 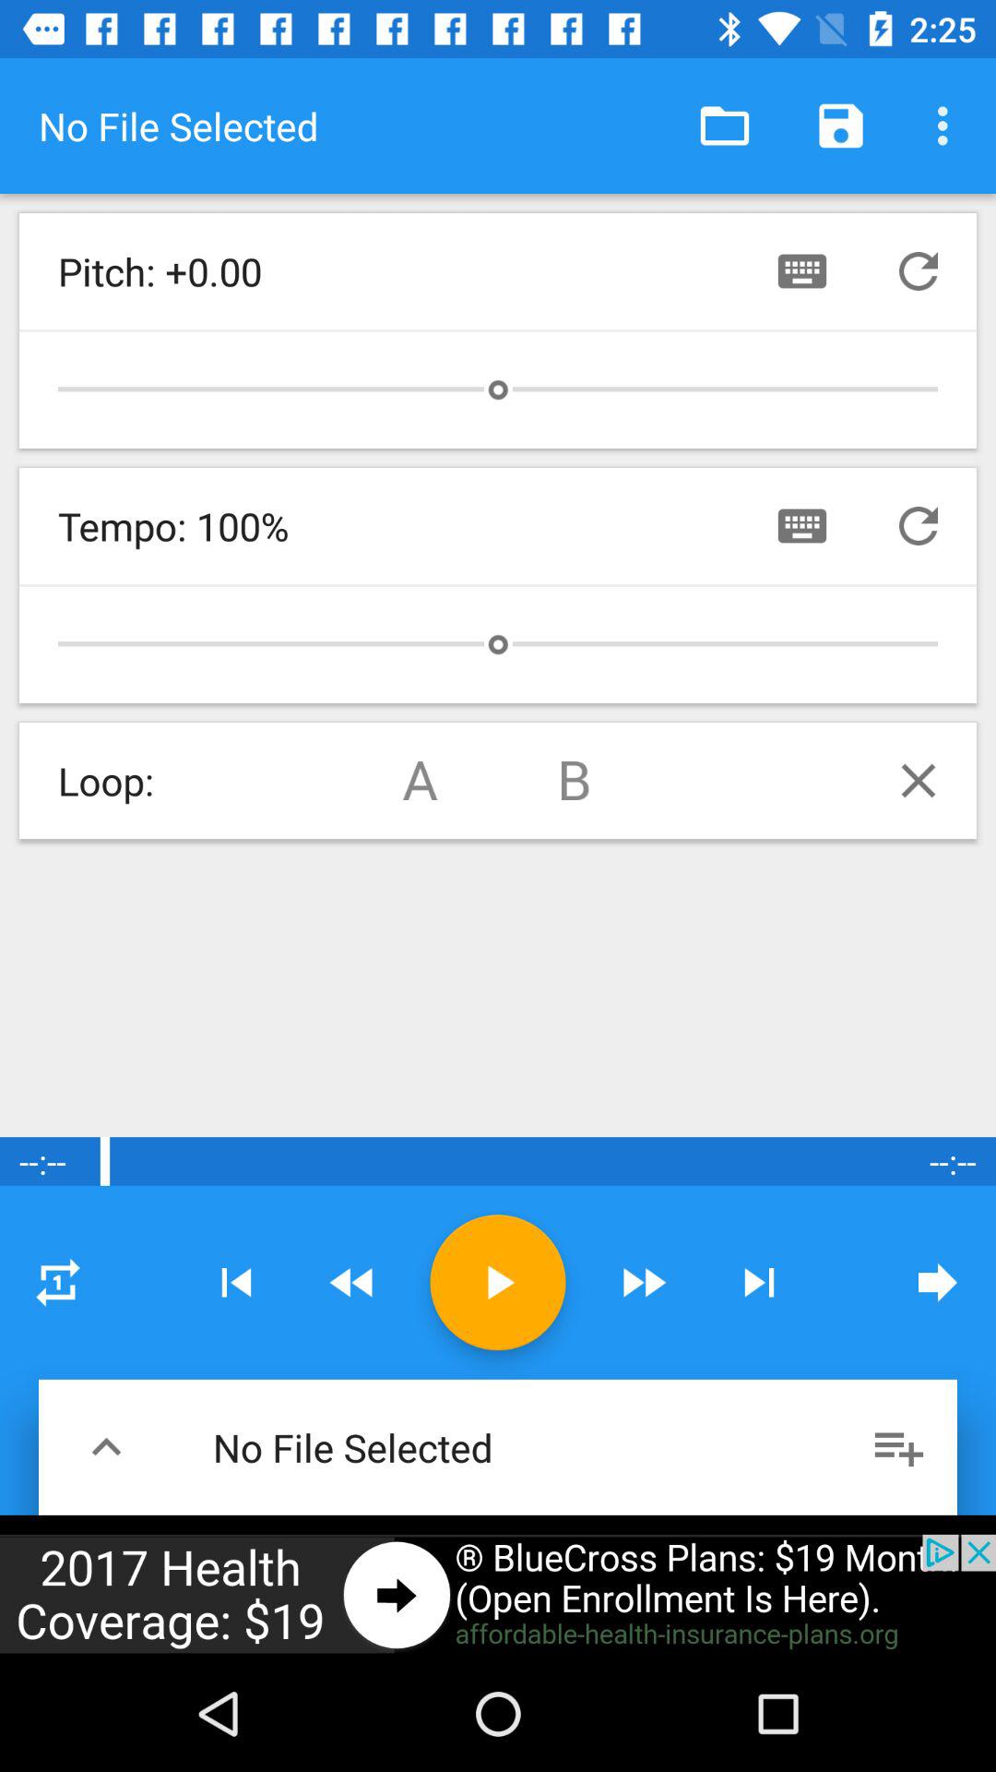 What do you see at coordinates (919, 781) in the screenshot?
I see `exit loop` at bounding box center [919, 781].